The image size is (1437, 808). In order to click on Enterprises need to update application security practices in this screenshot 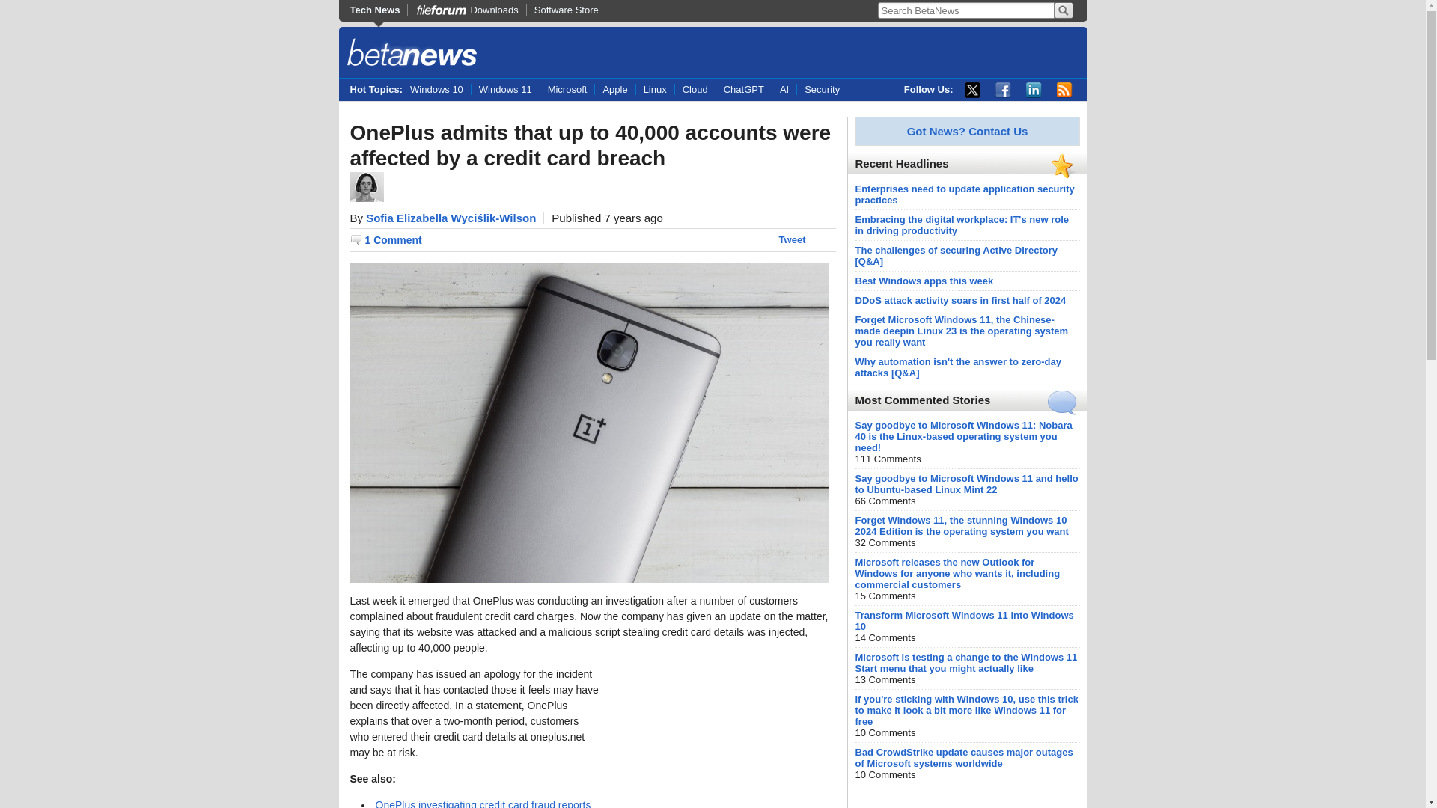, I will do `click(964, 195)`.